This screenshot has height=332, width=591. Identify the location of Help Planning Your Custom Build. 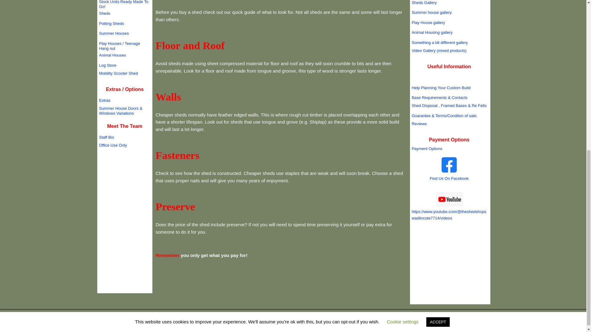
(441, 87).